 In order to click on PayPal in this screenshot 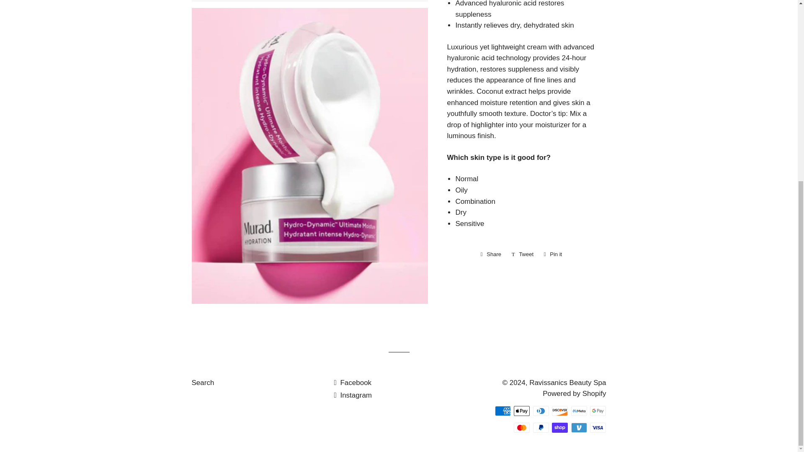, I will do `click(541, 427)`.